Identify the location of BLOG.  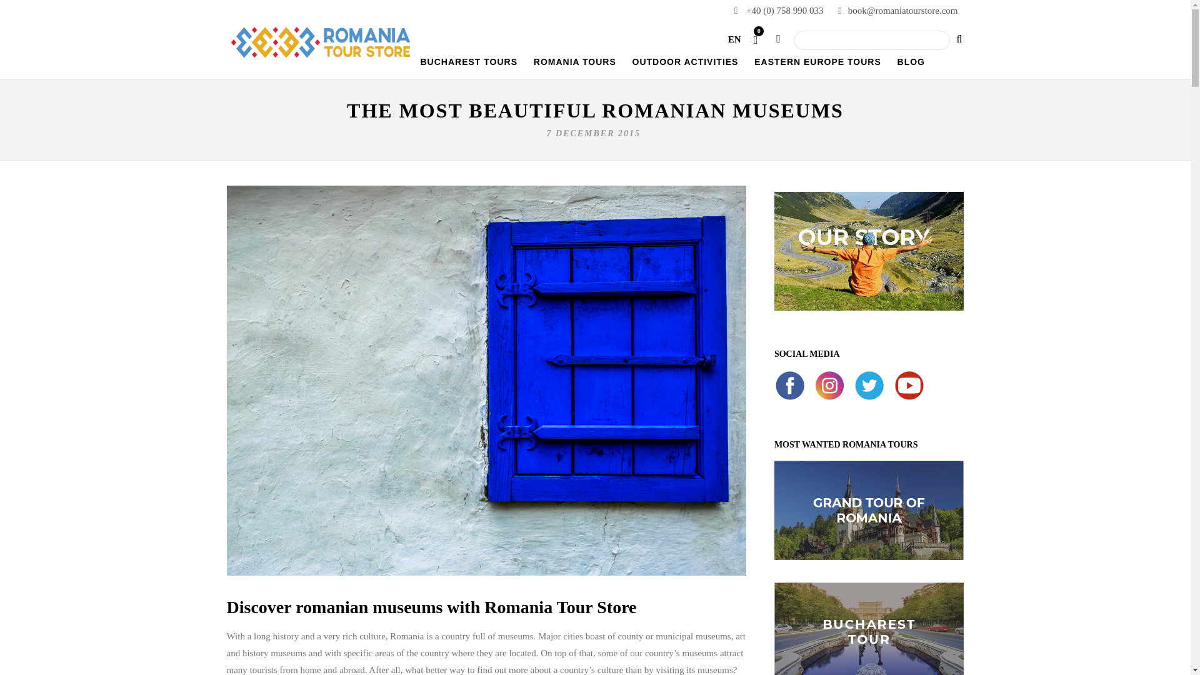
(911, 67).